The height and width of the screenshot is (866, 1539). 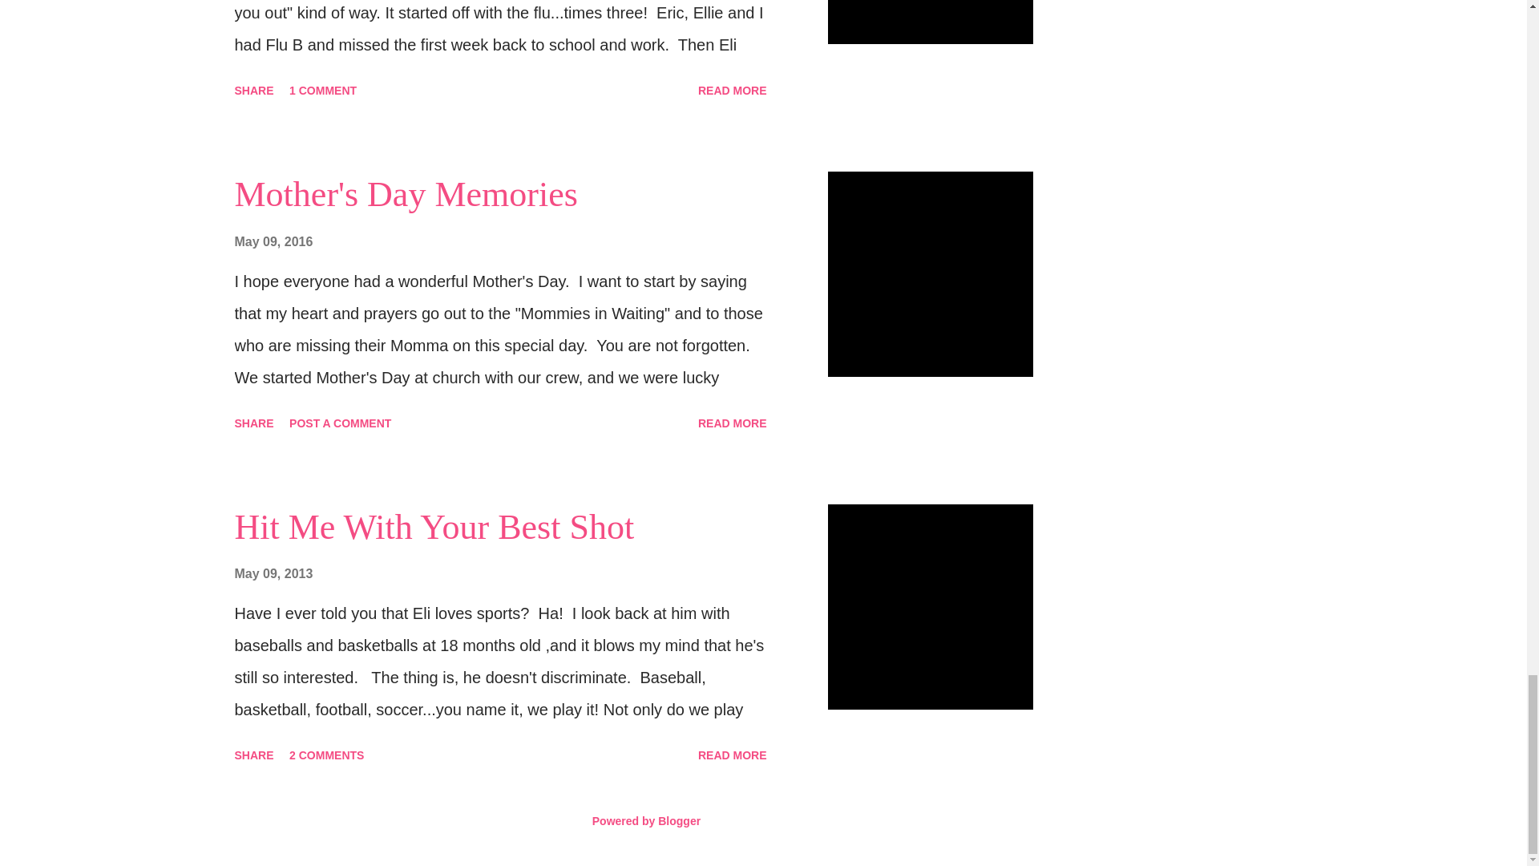 What do you see at coordinates (273, 573) in the screenshot?
I see `May 09, 2013` at bounding box center [273, 573].